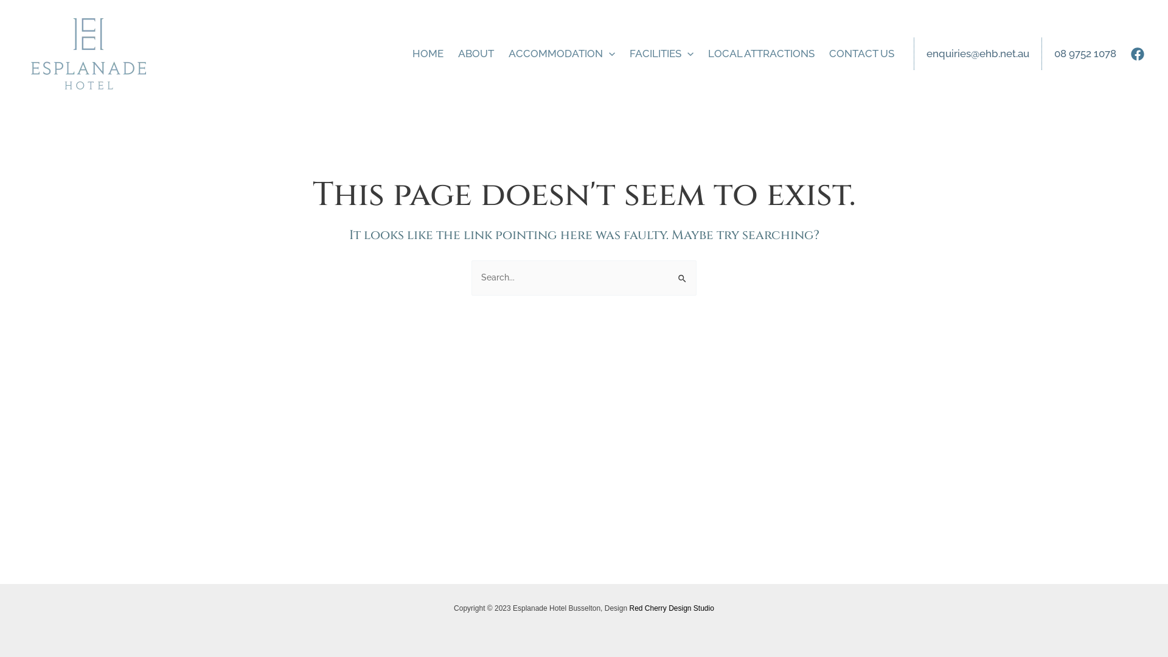 The height and width of the screenshot is (657, 1168). What do you see at coordinates (861, 54) in the screenshot?
I see `CONTACT US` at bounding box center [861, 54].